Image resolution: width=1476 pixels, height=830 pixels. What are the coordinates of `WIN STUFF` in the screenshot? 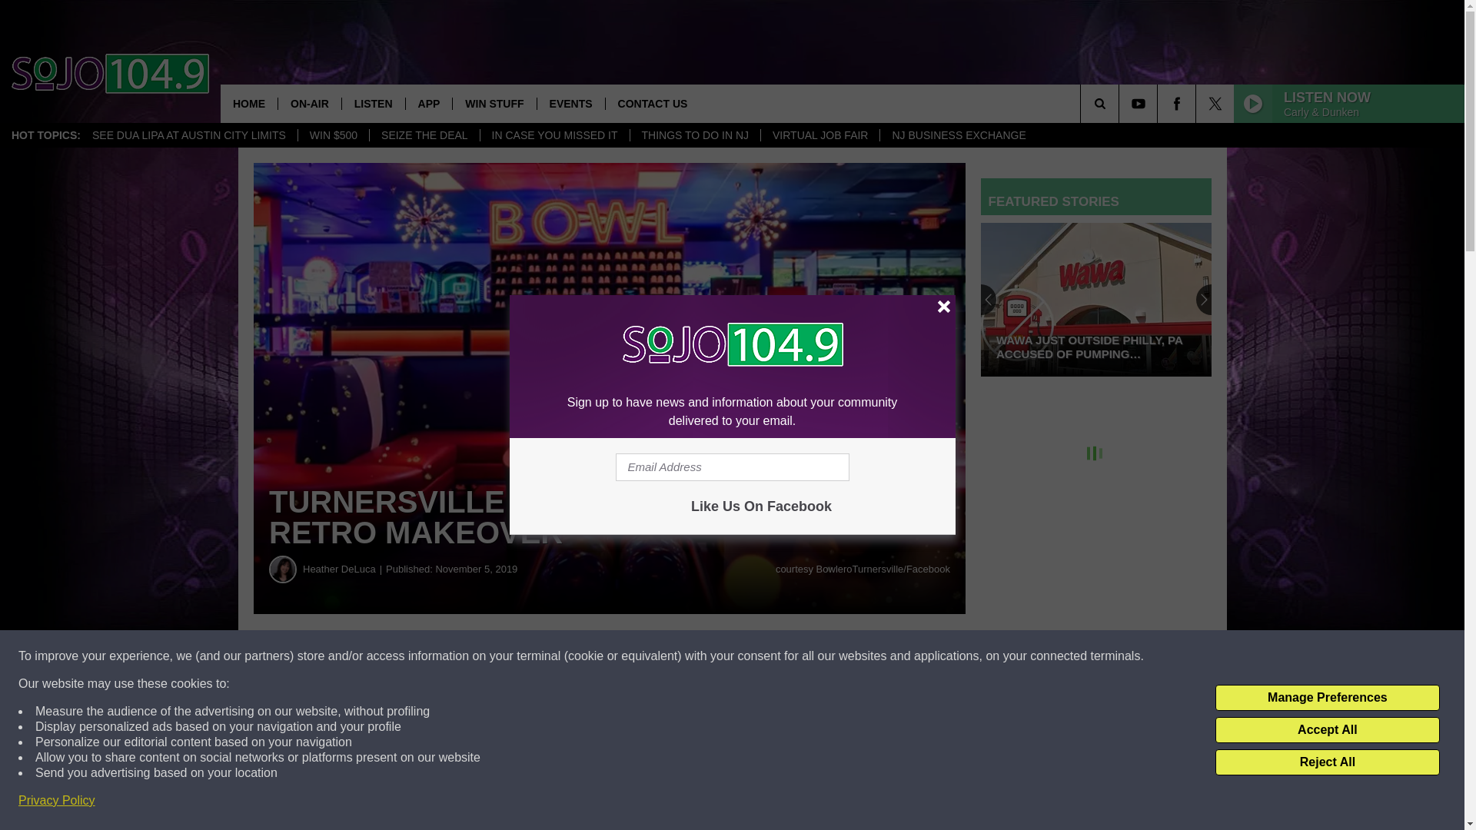 It's located at (494, 103).